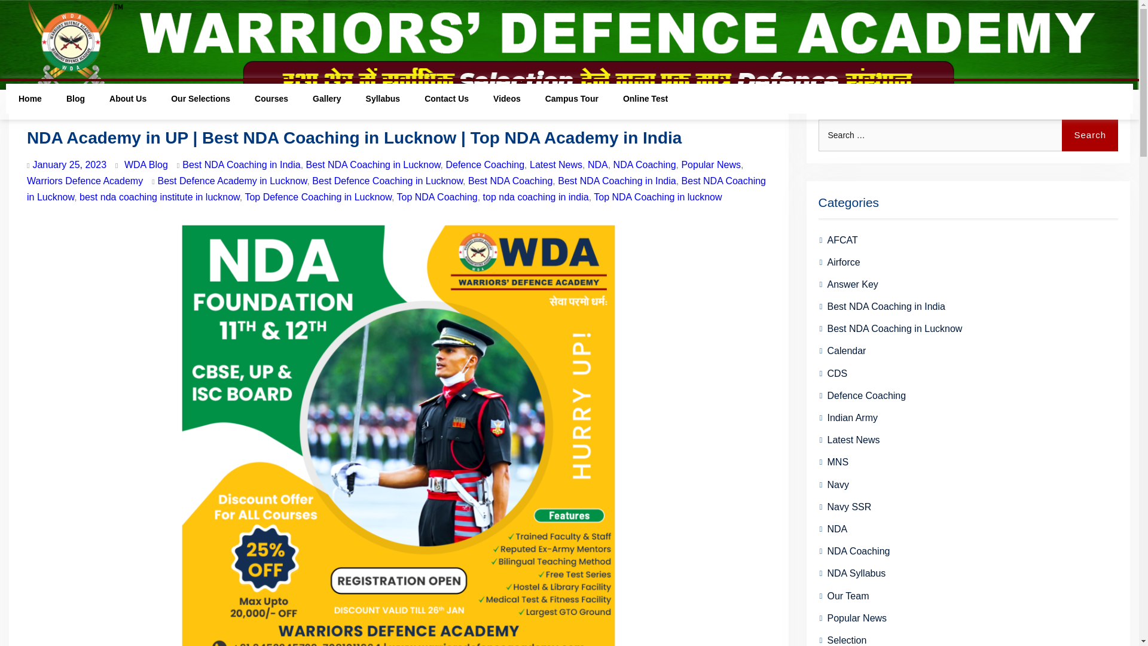 The width and height of the screenshot is (1148, 646). I want to click on Latest News, so click(555, 164).